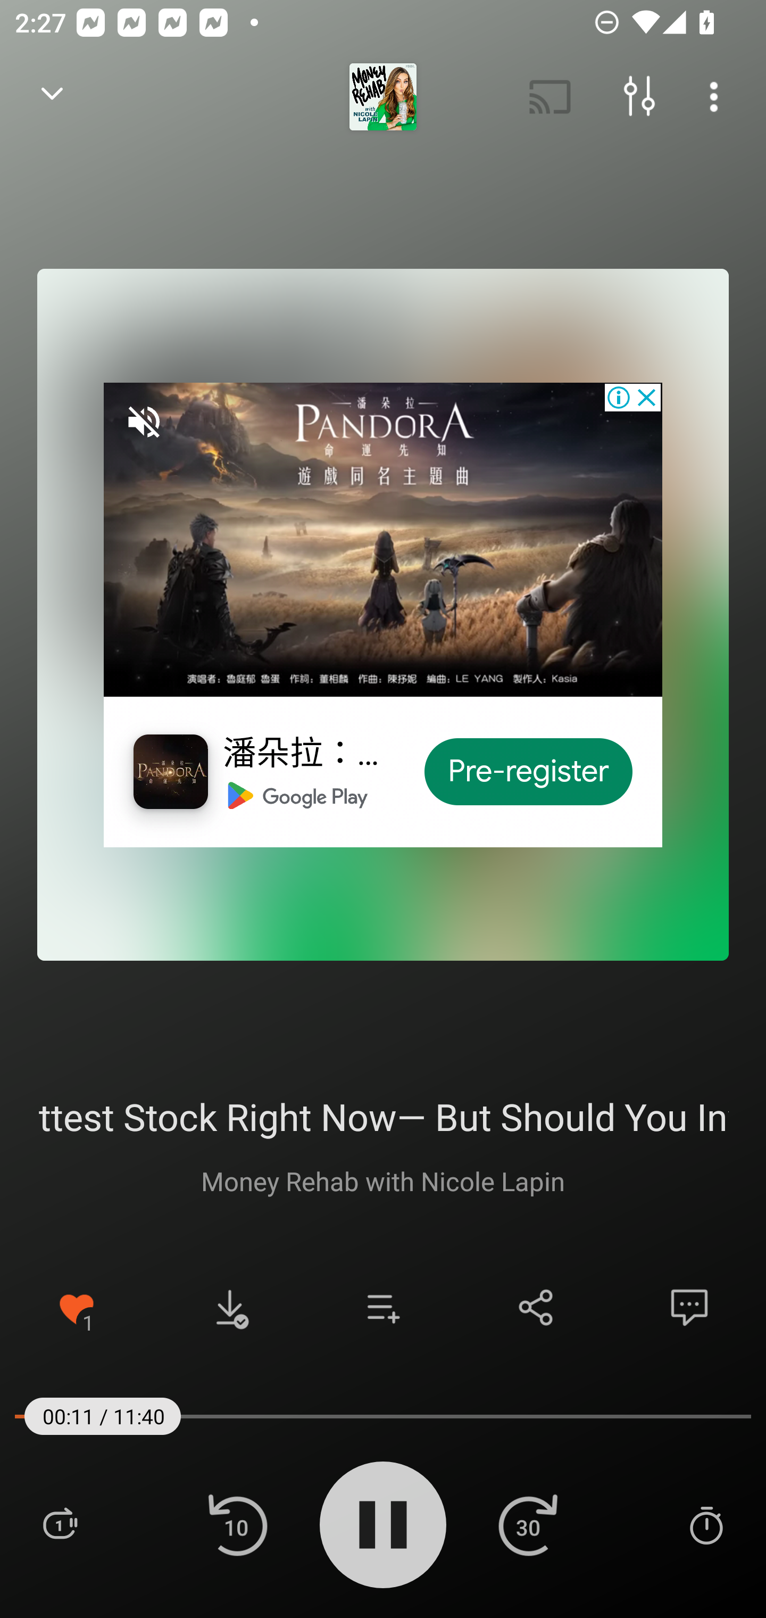 The width and height of the screenshot is (766, 1618). I want to click on Comments, so click(689, 1307).